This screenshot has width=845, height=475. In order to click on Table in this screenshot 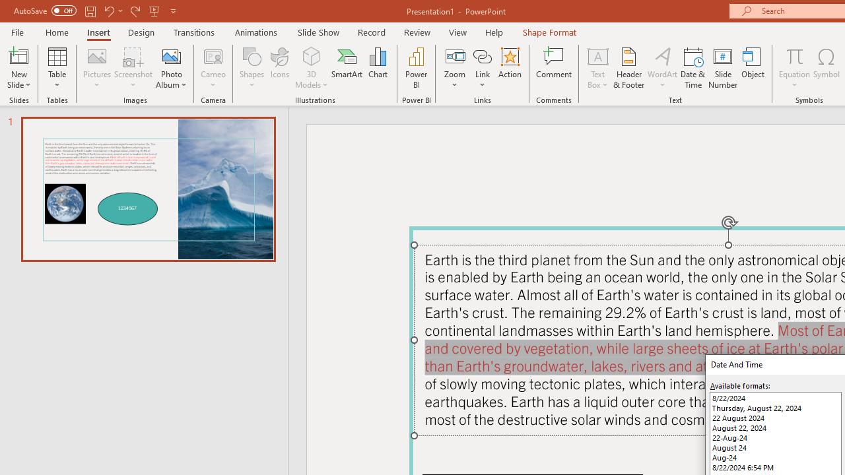, I will do `click(57, 67)`.